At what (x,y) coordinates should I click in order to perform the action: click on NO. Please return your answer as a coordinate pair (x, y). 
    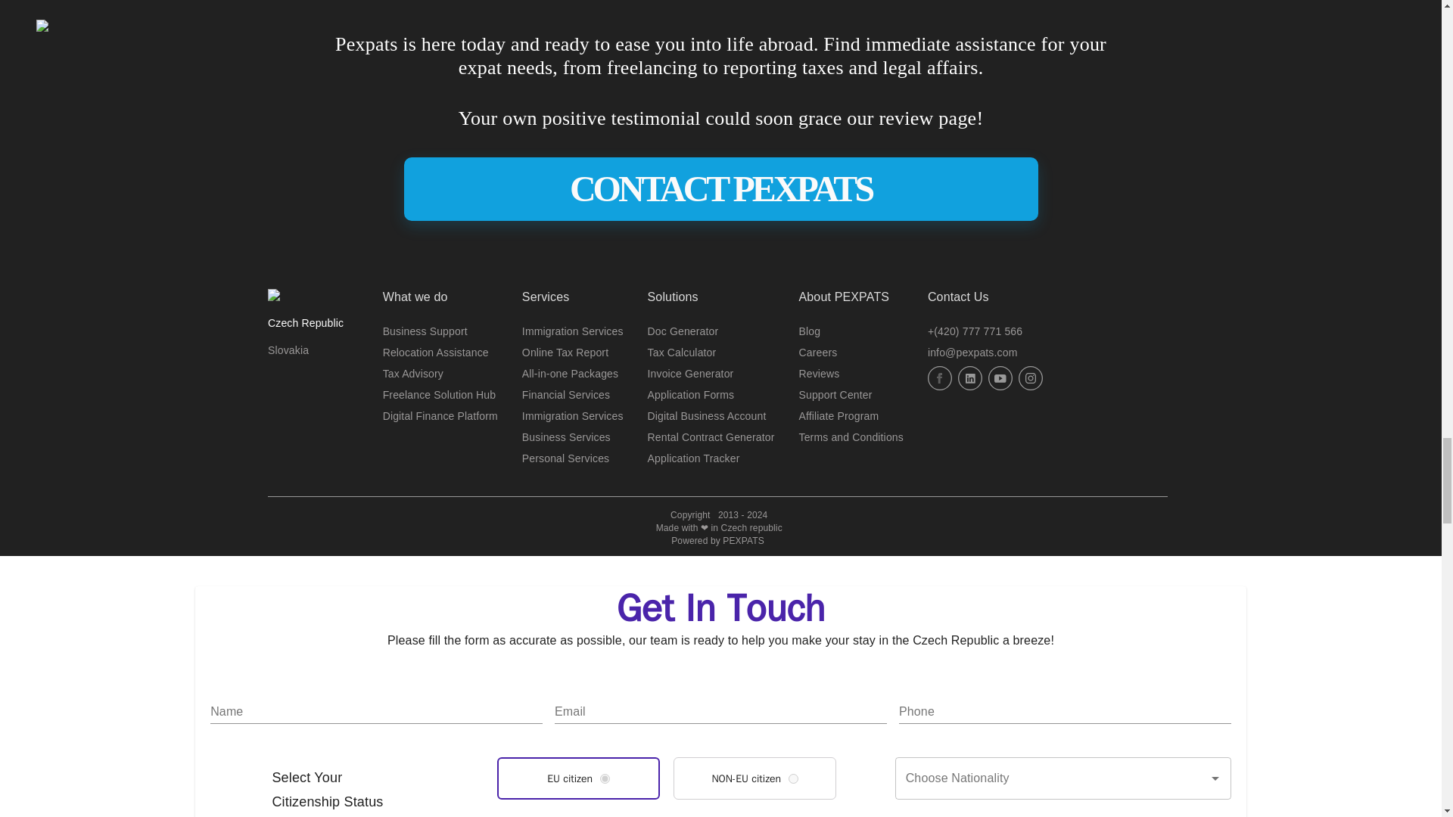
    Looking at the image, I should click on (793, 778).